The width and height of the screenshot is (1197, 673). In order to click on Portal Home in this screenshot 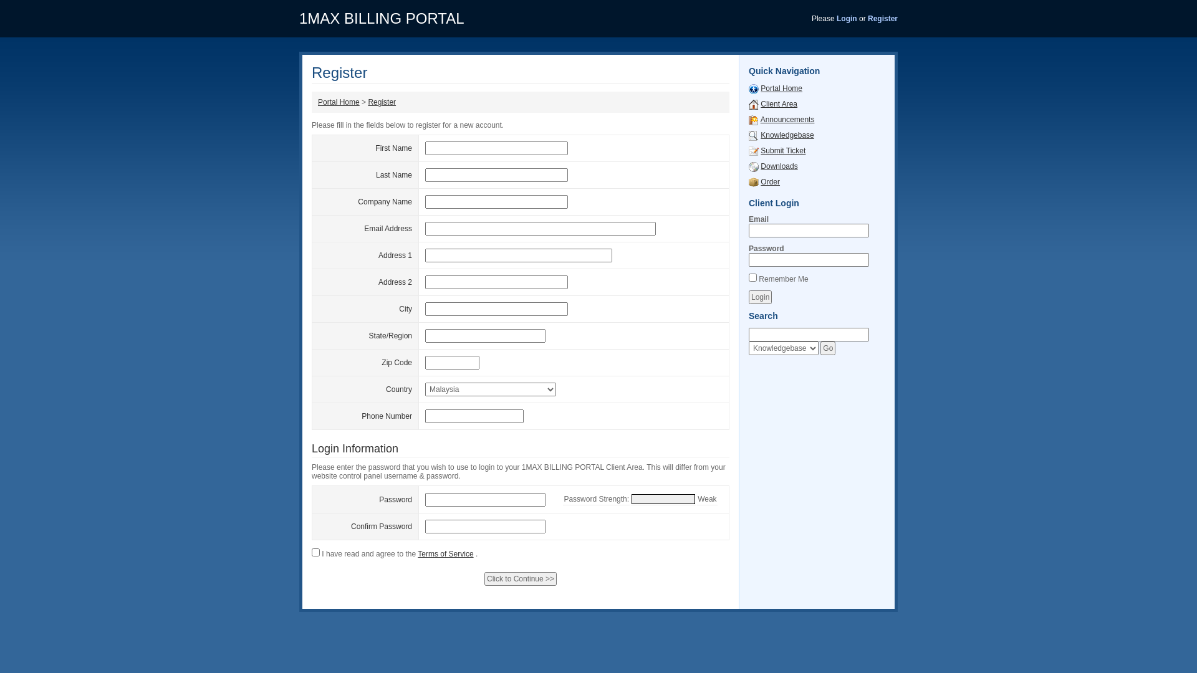, I will do `click(339, 102)`.